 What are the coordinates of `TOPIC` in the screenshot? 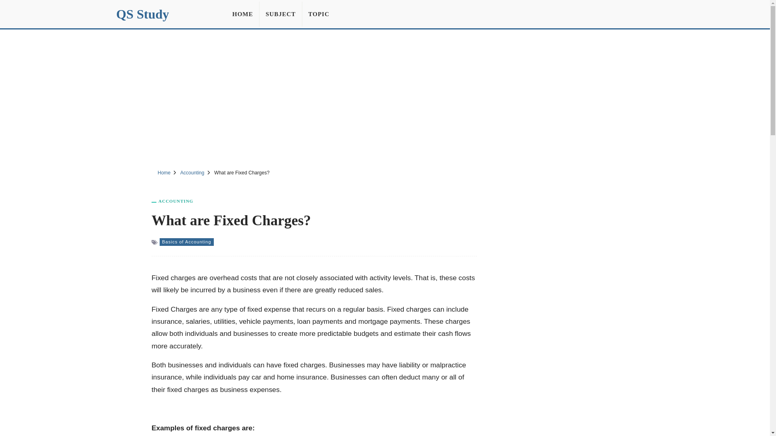 It's located at (318, 14).